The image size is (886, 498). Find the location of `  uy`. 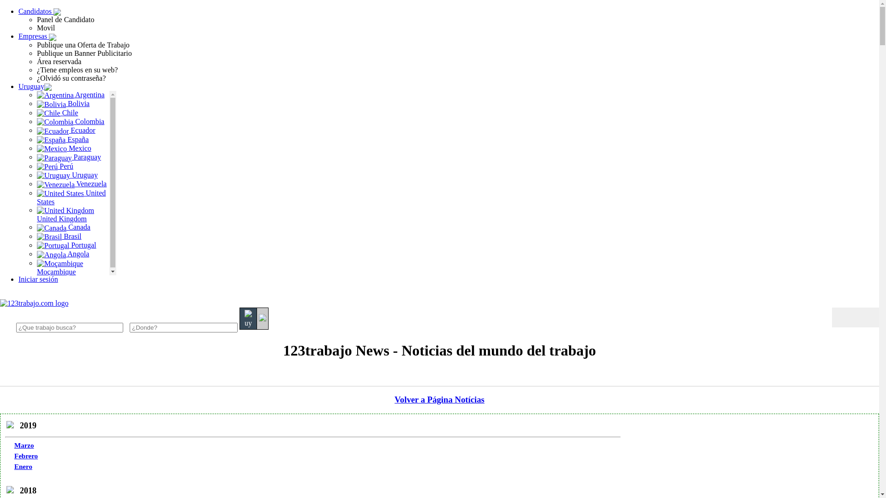

  uy is located at coordinates (248, 319).